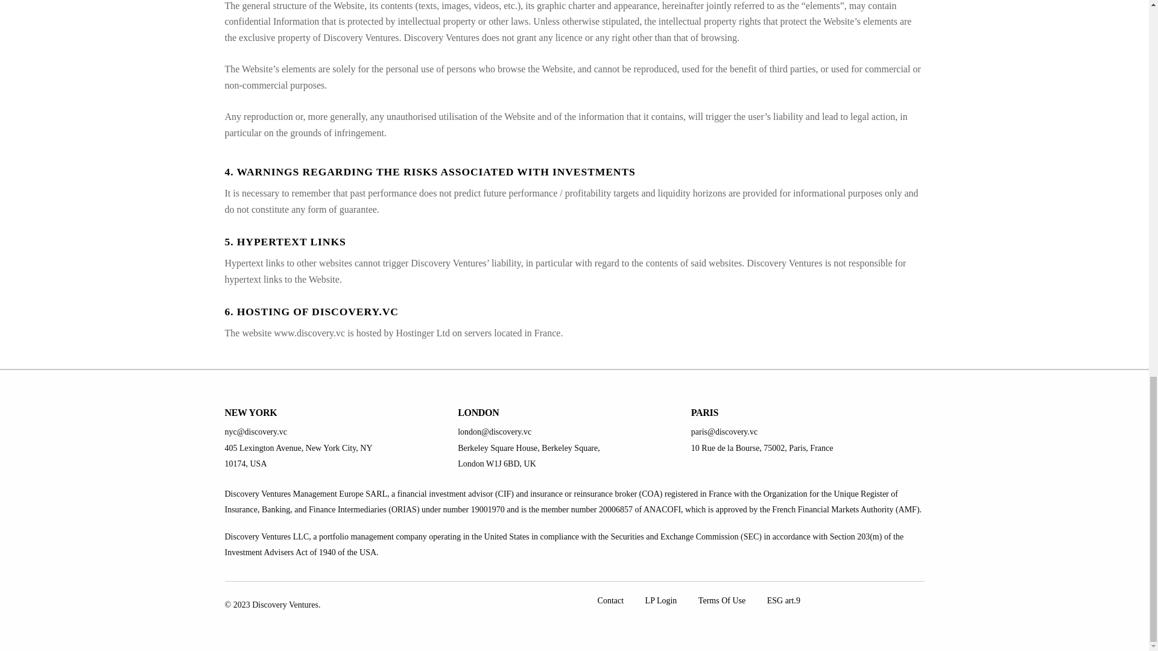  I want to click on ESG art.9, so click(783, 602).